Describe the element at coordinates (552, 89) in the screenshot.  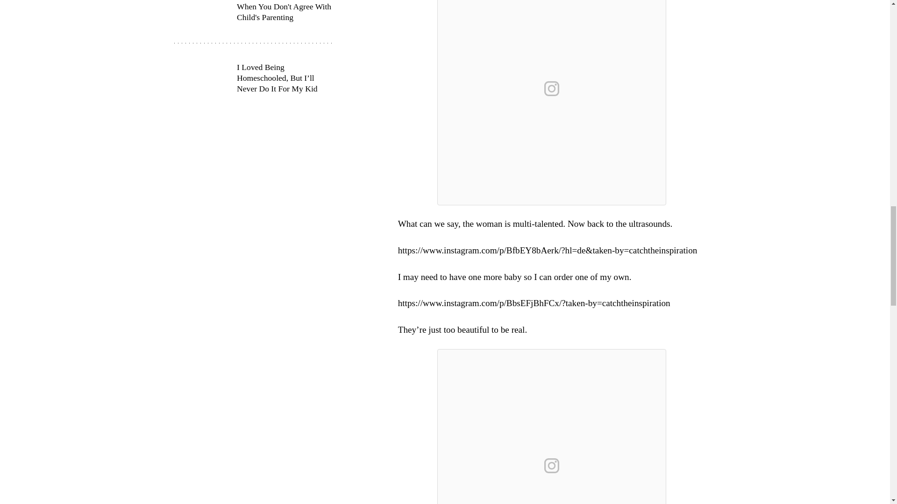
I see `View on Instagram` at that location.